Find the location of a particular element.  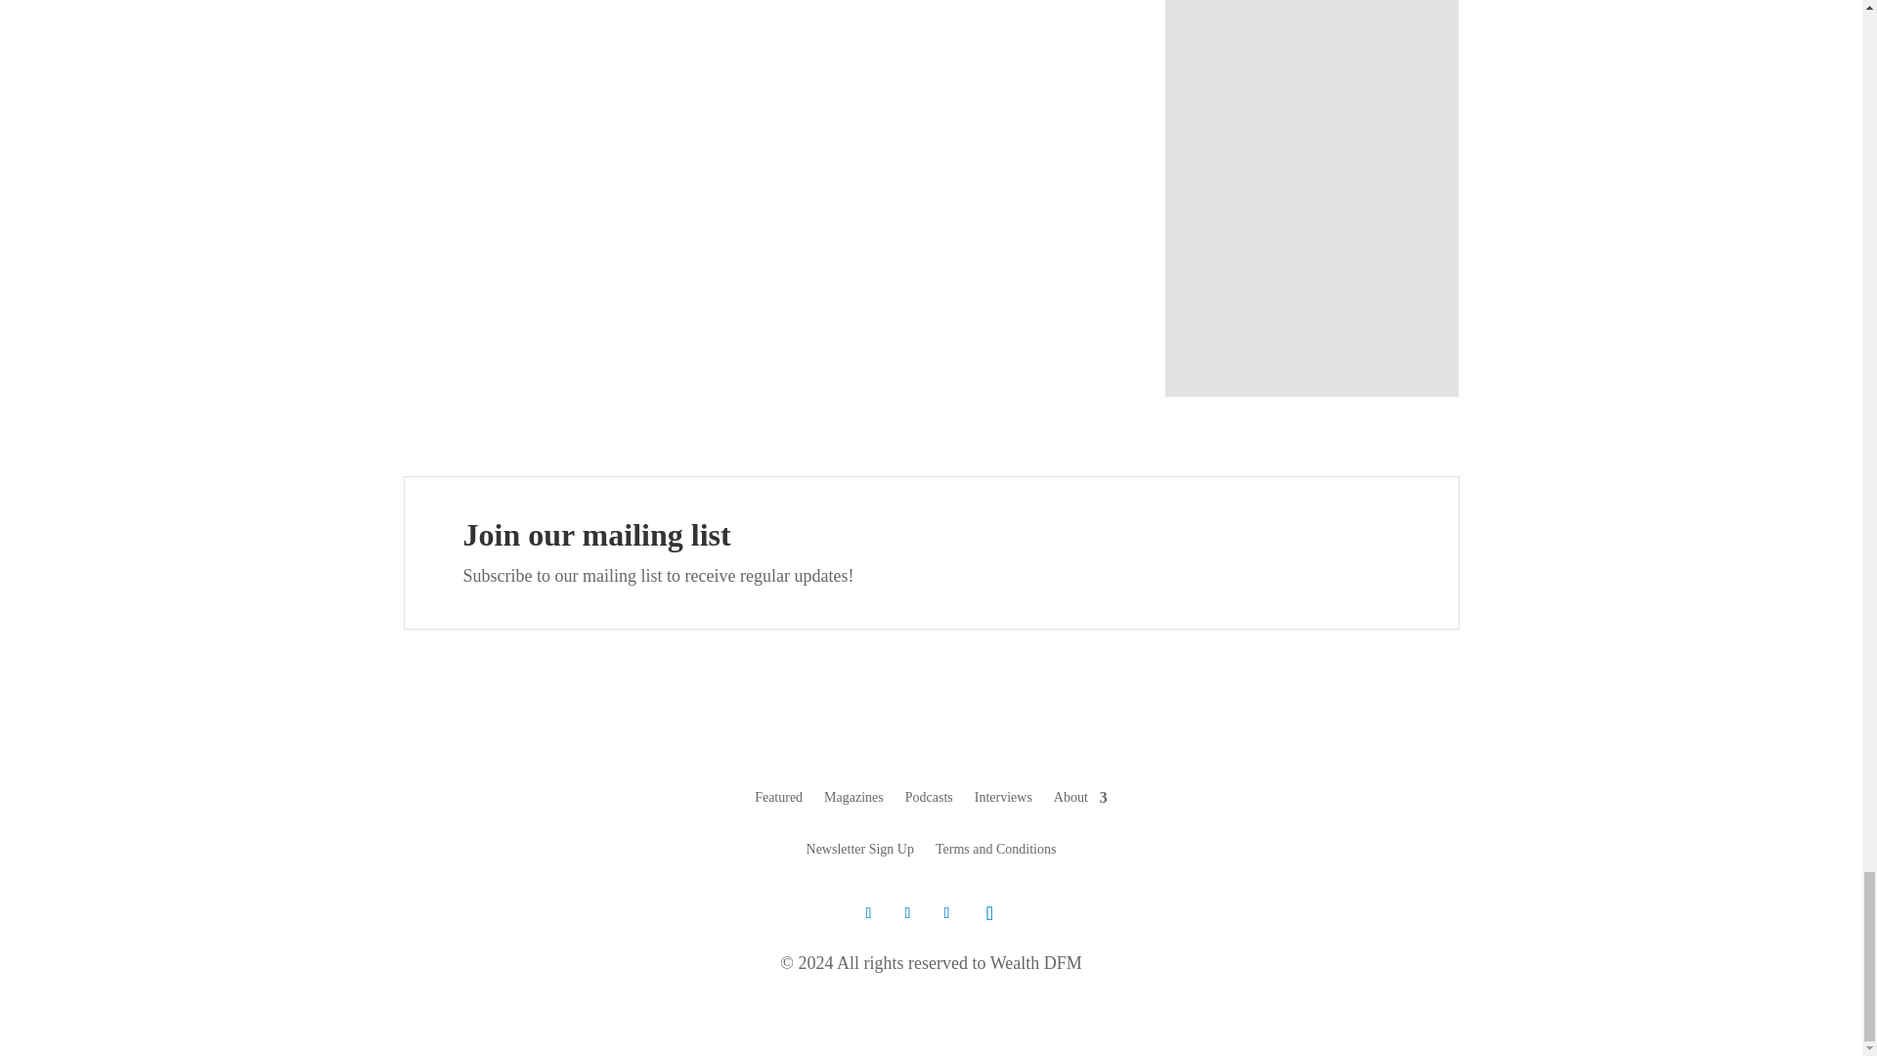

Newsletter Sign Up is located at coordinates (860, 853).